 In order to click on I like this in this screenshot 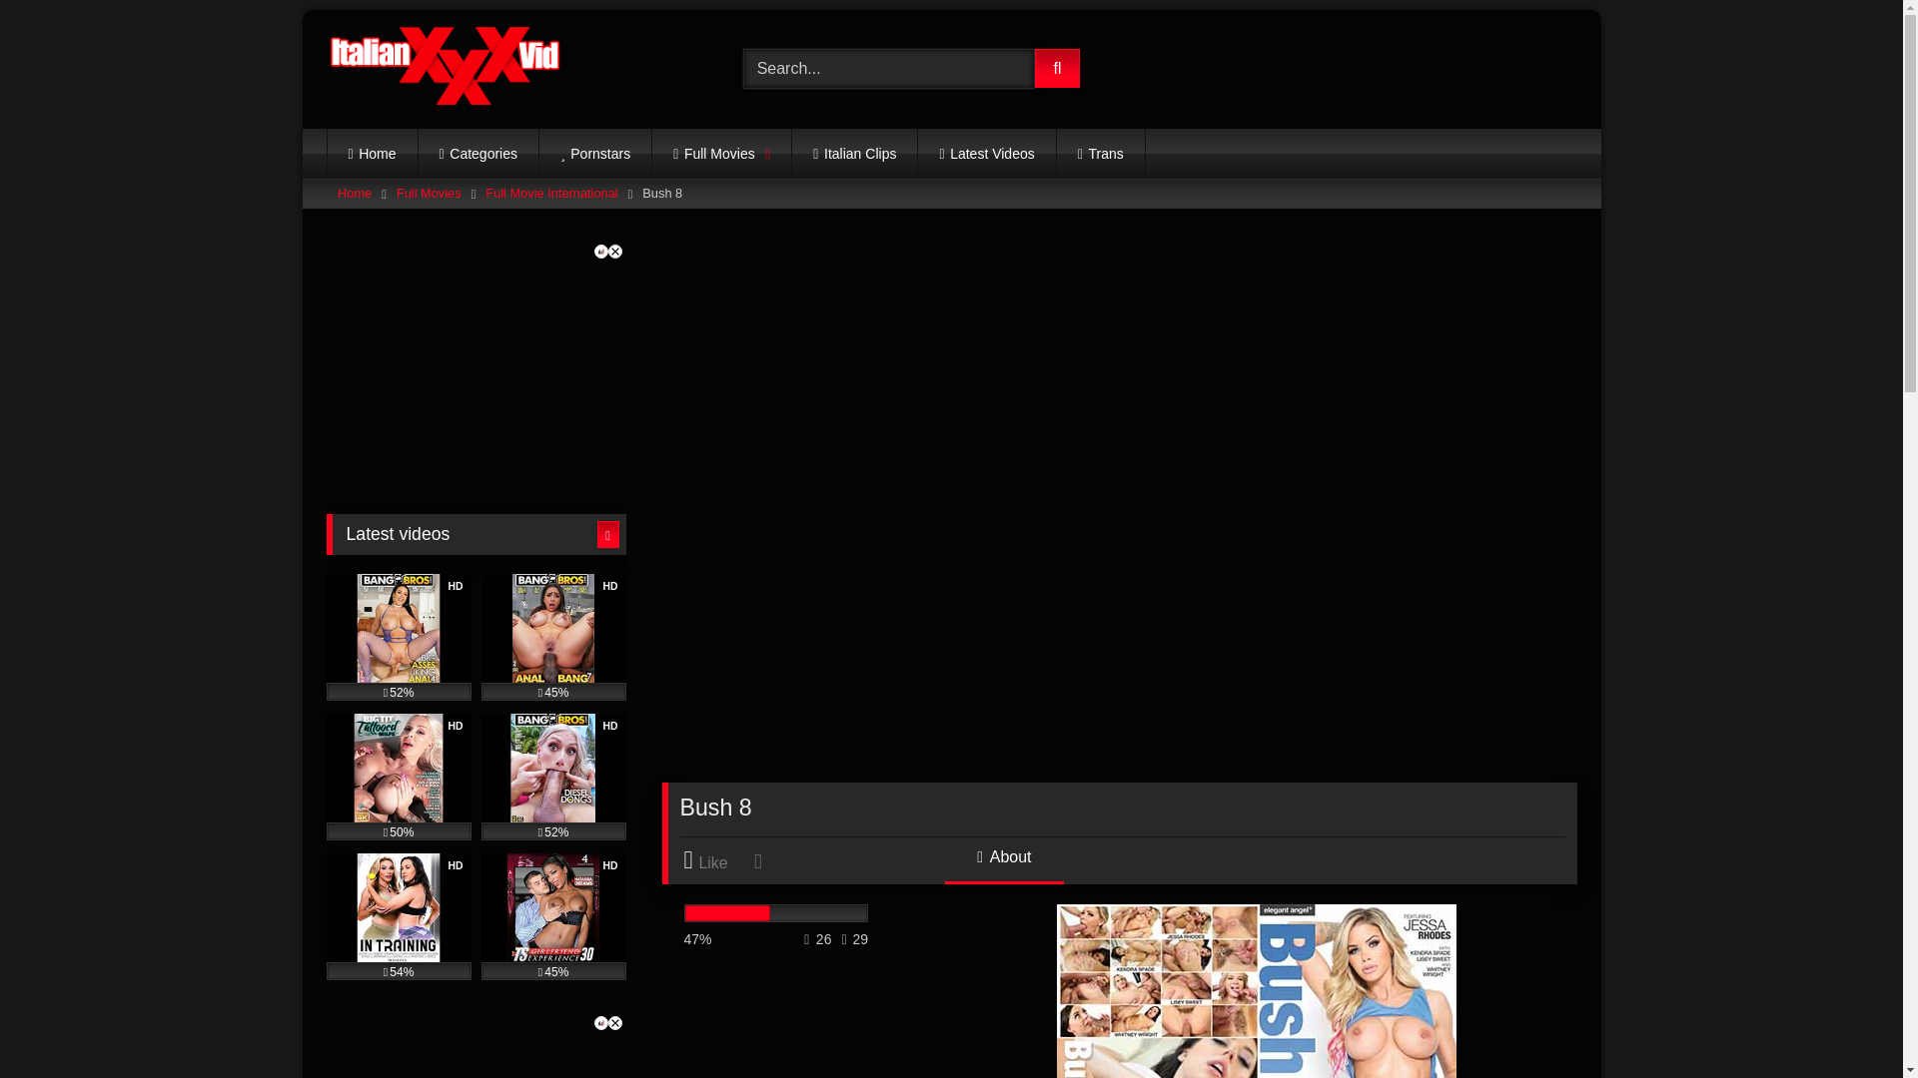, I will do `click(715, 860)`.